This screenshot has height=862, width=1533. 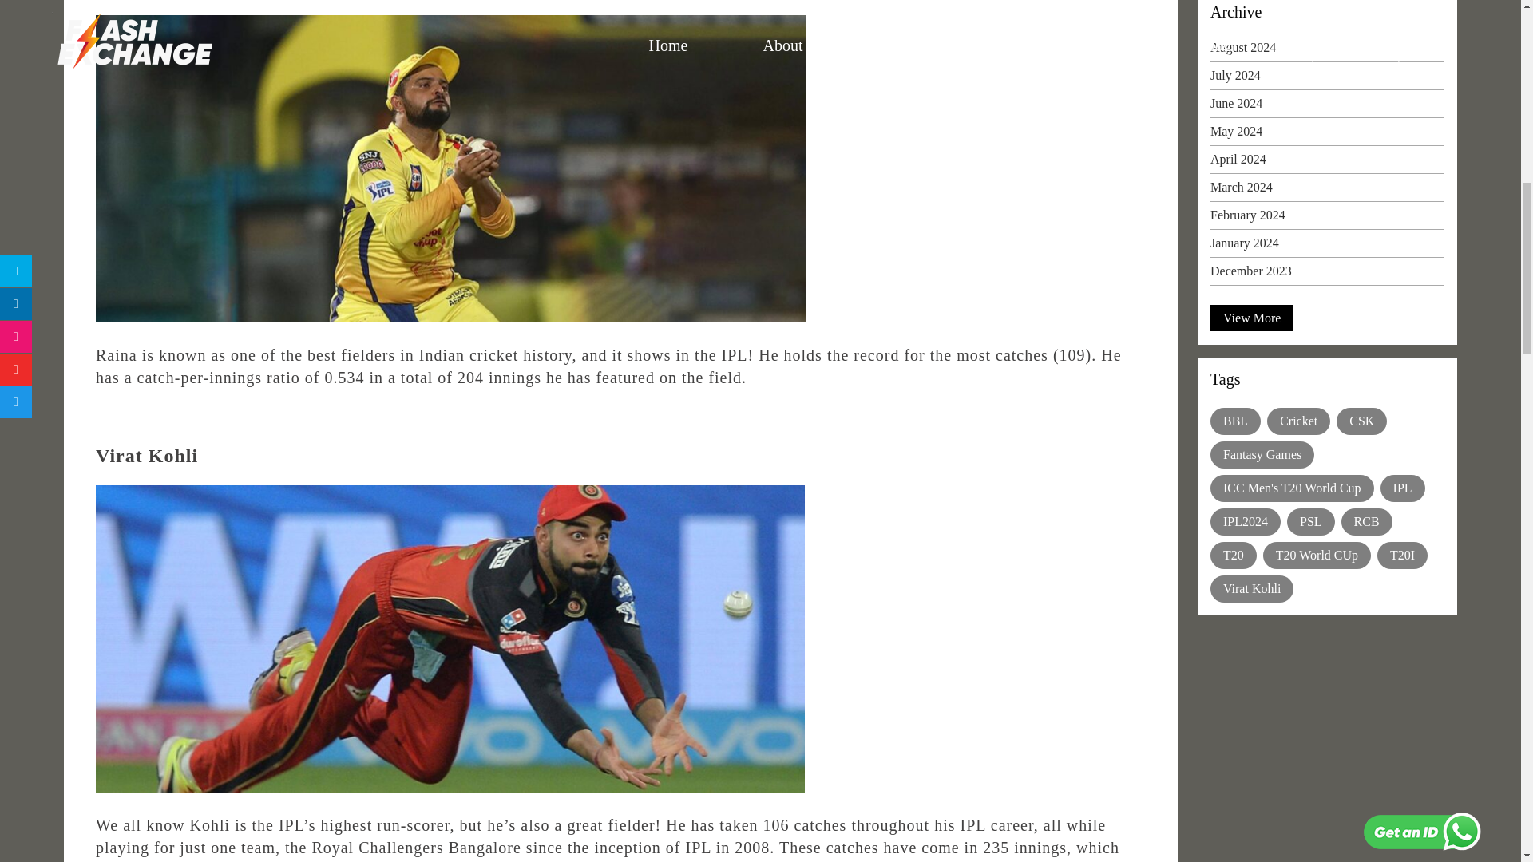 What do you see at coordinates (1327, 51) in the screenshot?
I see `August 2024` at bounding box center [1327, 51].